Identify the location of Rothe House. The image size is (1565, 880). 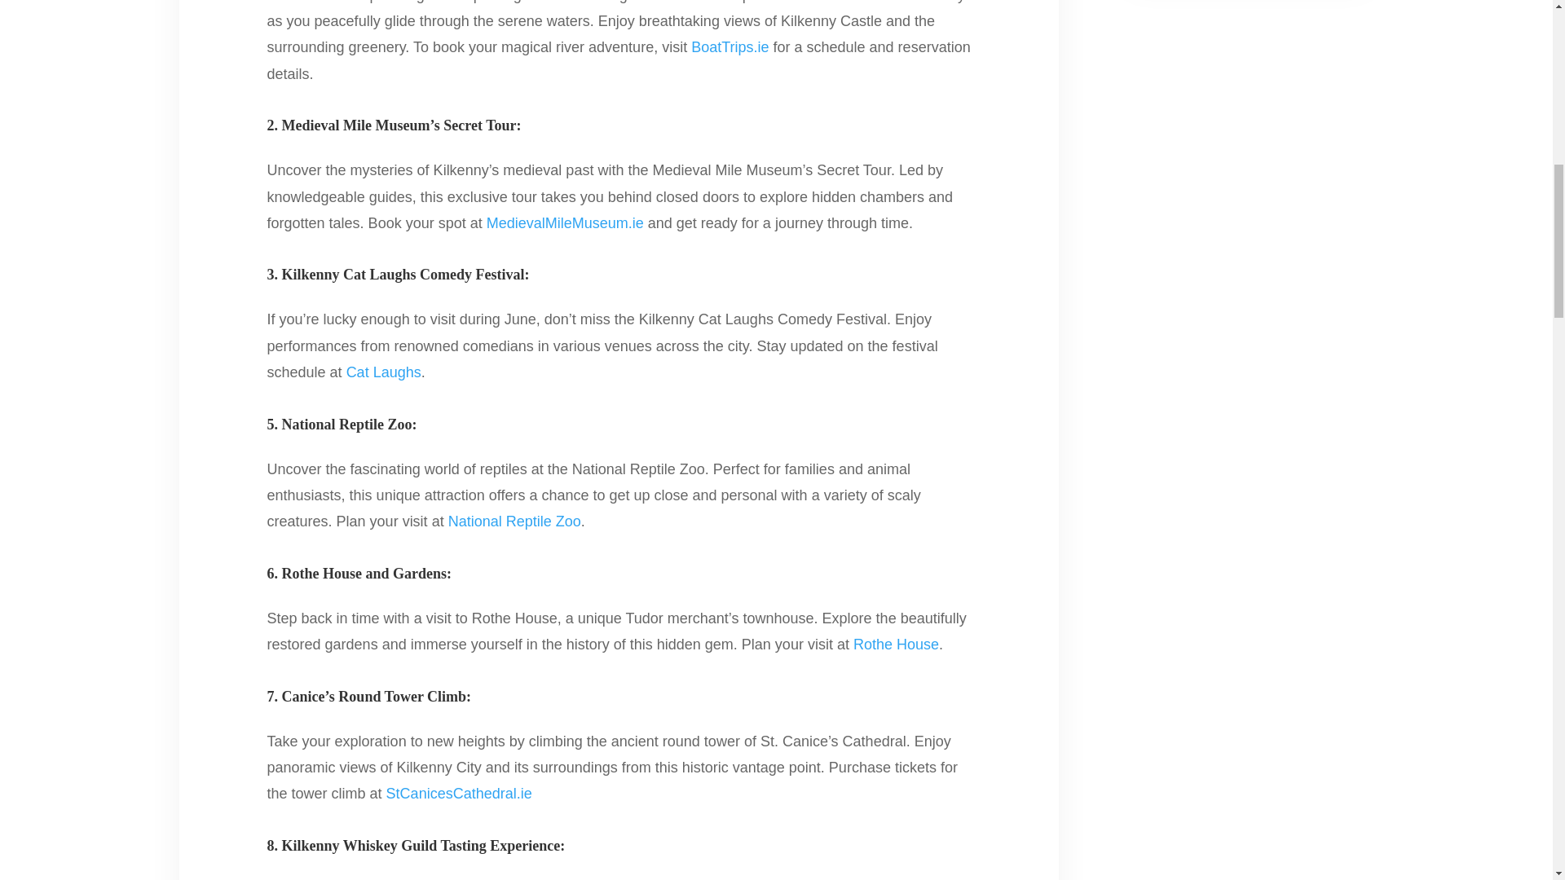
(896, 644).